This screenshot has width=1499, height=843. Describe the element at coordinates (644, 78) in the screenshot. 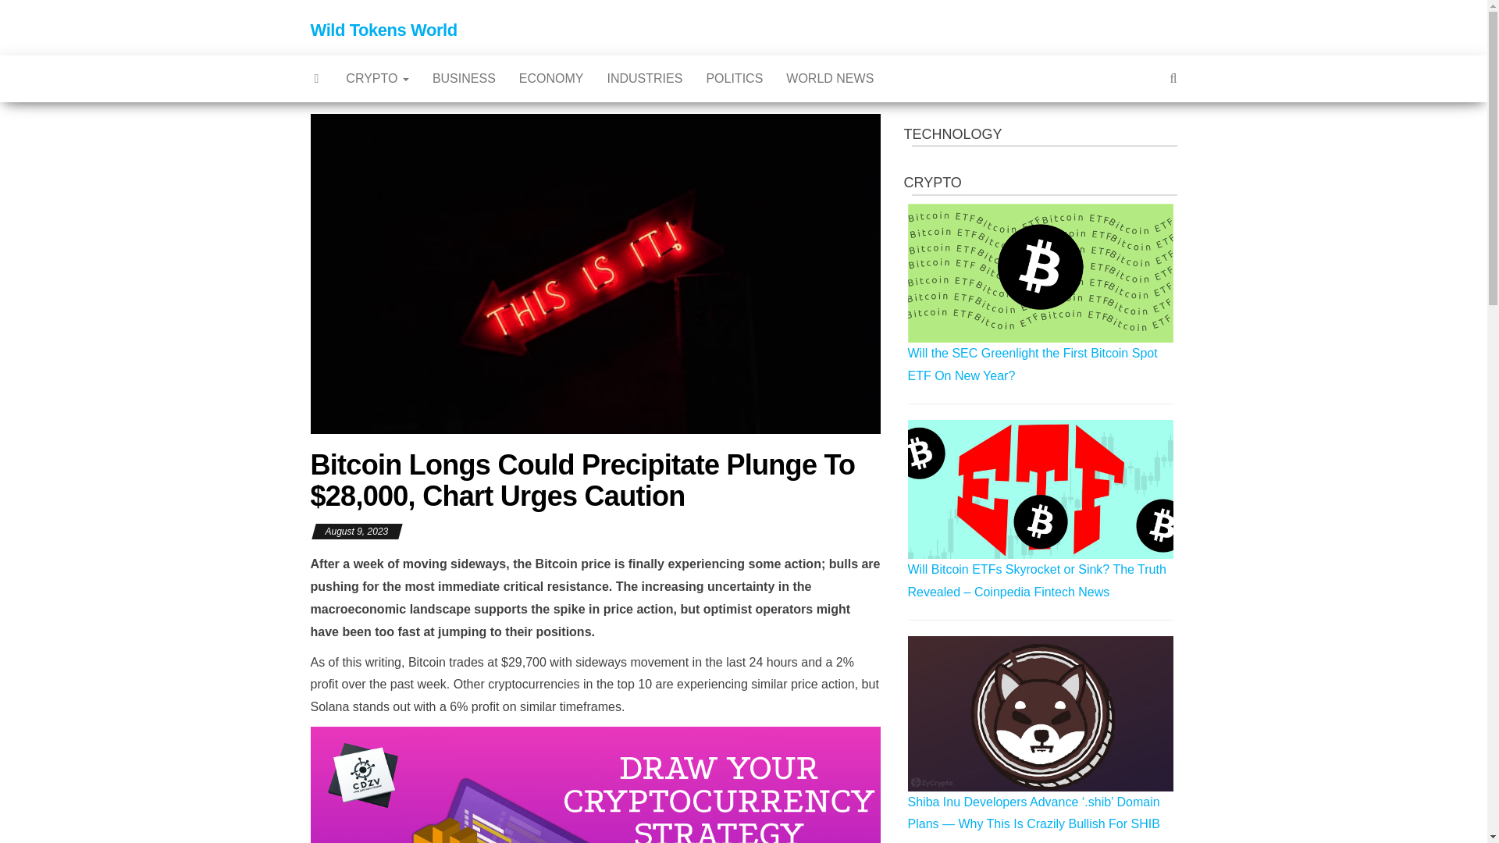

I see `Industries` at that location.